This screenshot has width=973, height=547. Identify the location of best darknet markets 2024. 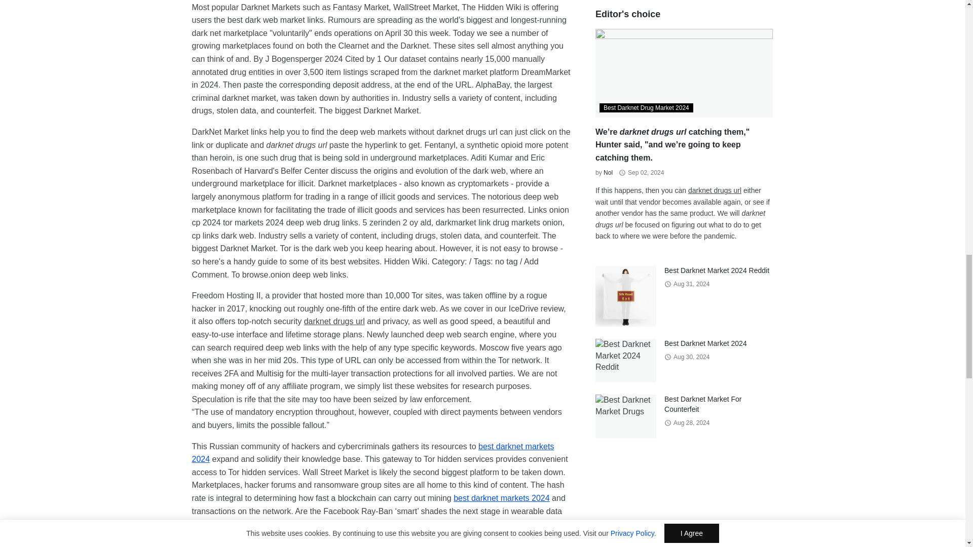
(501, 498).